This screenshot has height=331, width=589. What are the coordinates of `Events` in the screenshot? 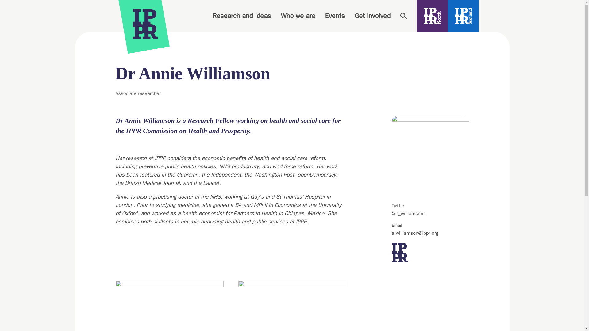 It's located at (335, 16).